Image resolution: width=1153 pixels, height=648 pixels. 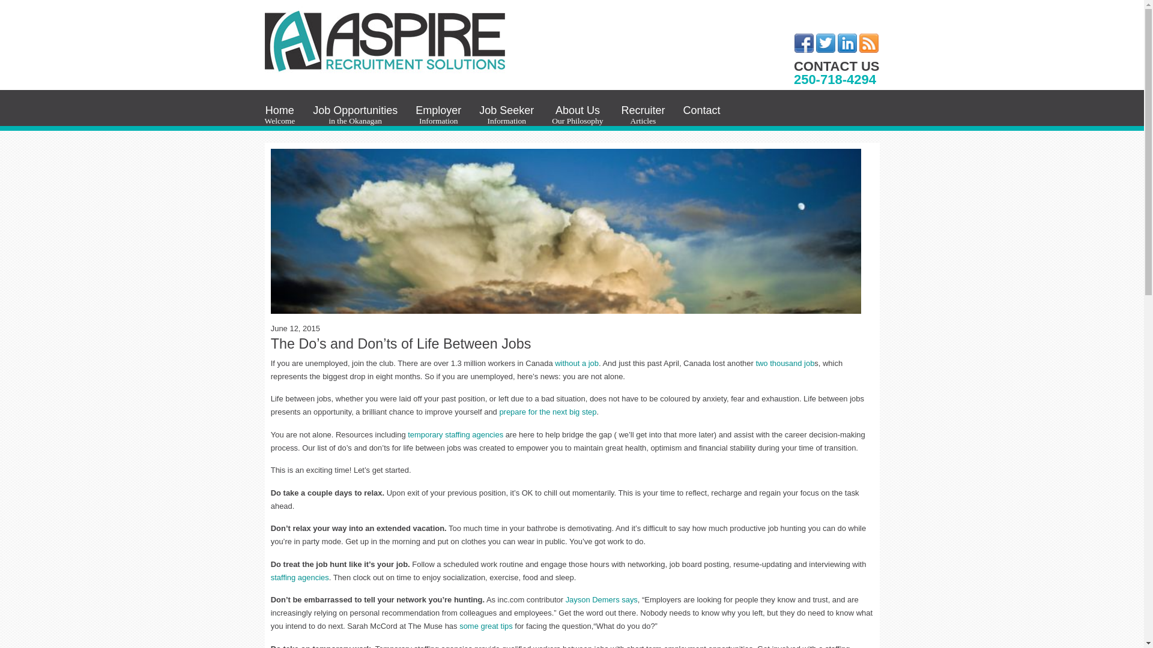 I want to click on some great tips, so click(x=548, y=412).